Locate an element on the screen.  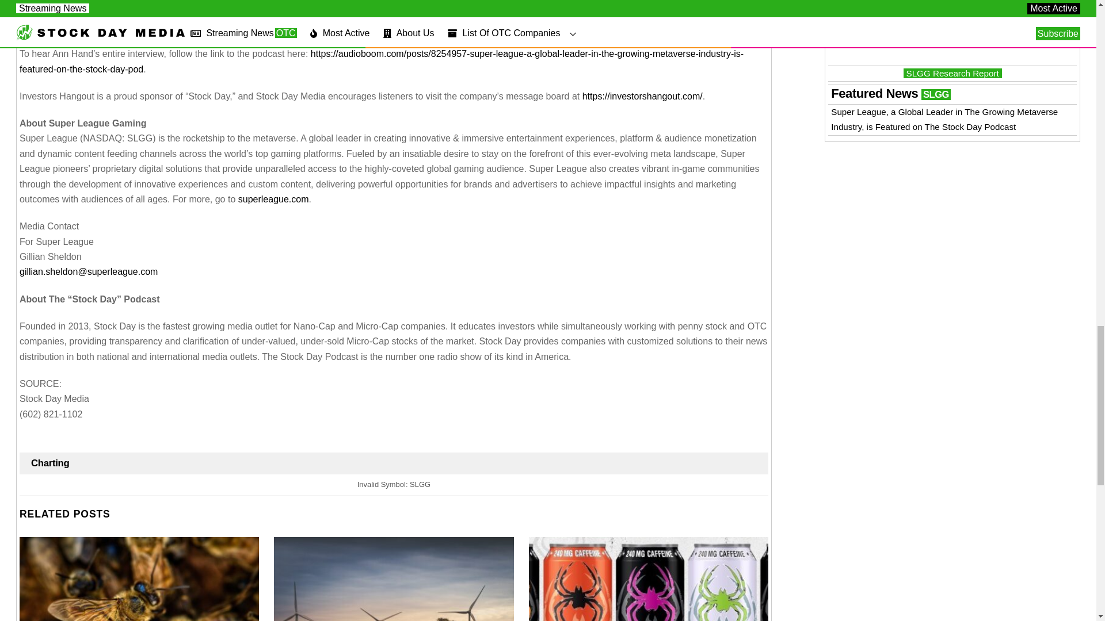
110A6142-5E67-4939-8520-7E19D6A21649 is located at coordinates (648, 579).